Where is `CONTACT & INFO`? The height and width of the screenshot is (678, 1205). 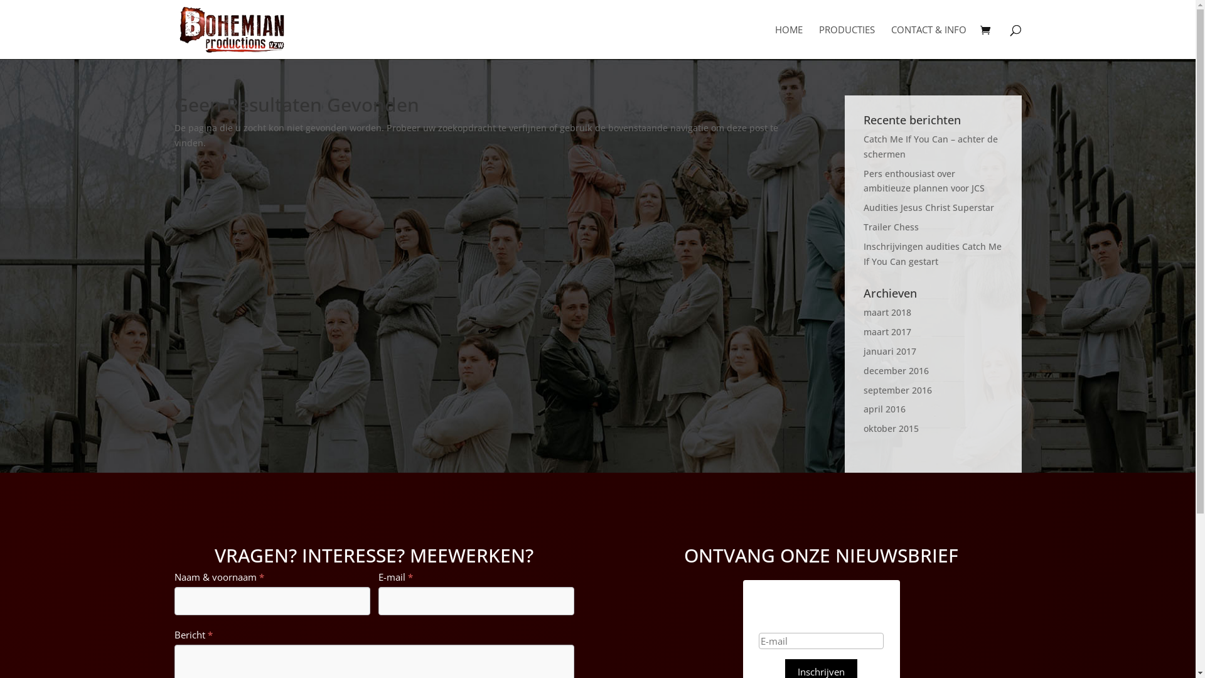 CONTACT & INFO is located at coordinates (929, 42).